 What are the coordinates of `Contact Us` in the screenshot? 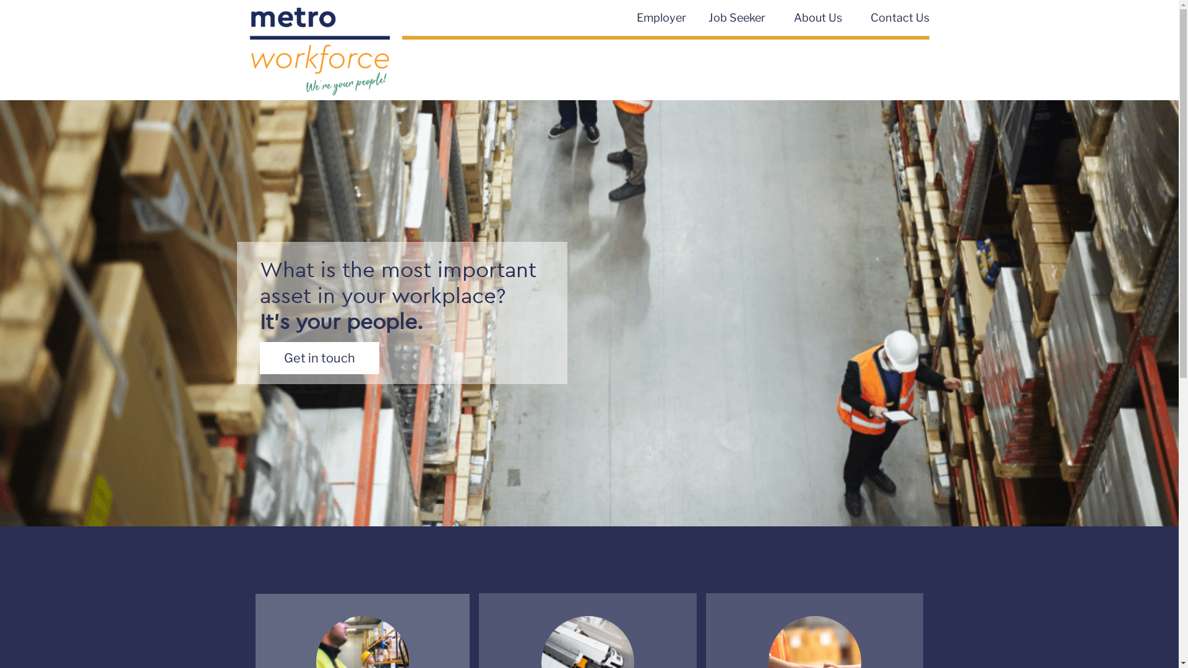 It's located at (900, 18).